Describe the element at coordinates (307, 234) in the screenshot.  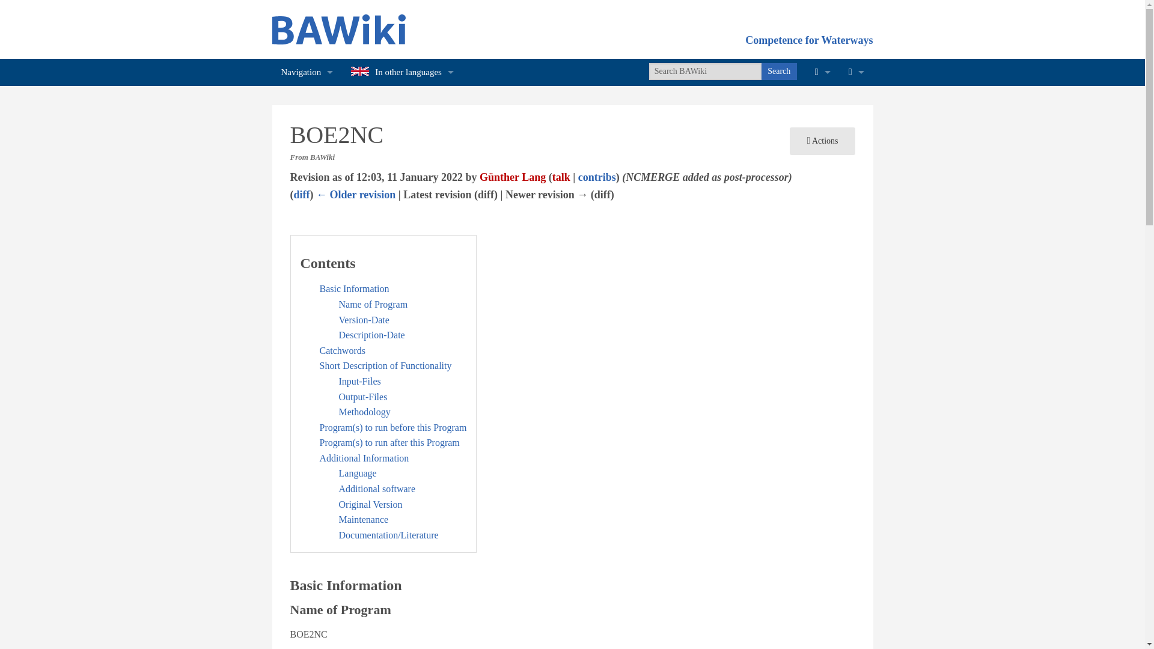
I see `The place to find out` at that location.